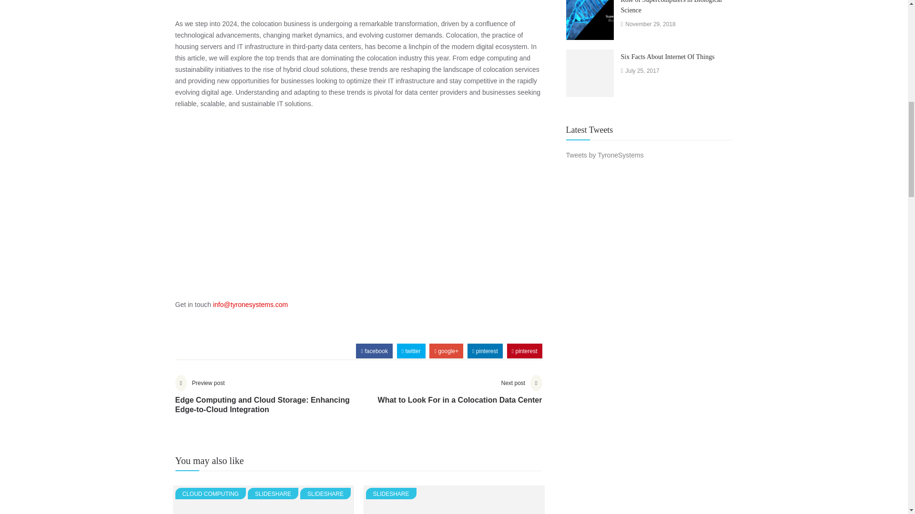 This screenshot has height=514, width=915. What do you see at coordinates (374, 351) in the screenshot?
I see `facebook` at bounding box center [374, 351].